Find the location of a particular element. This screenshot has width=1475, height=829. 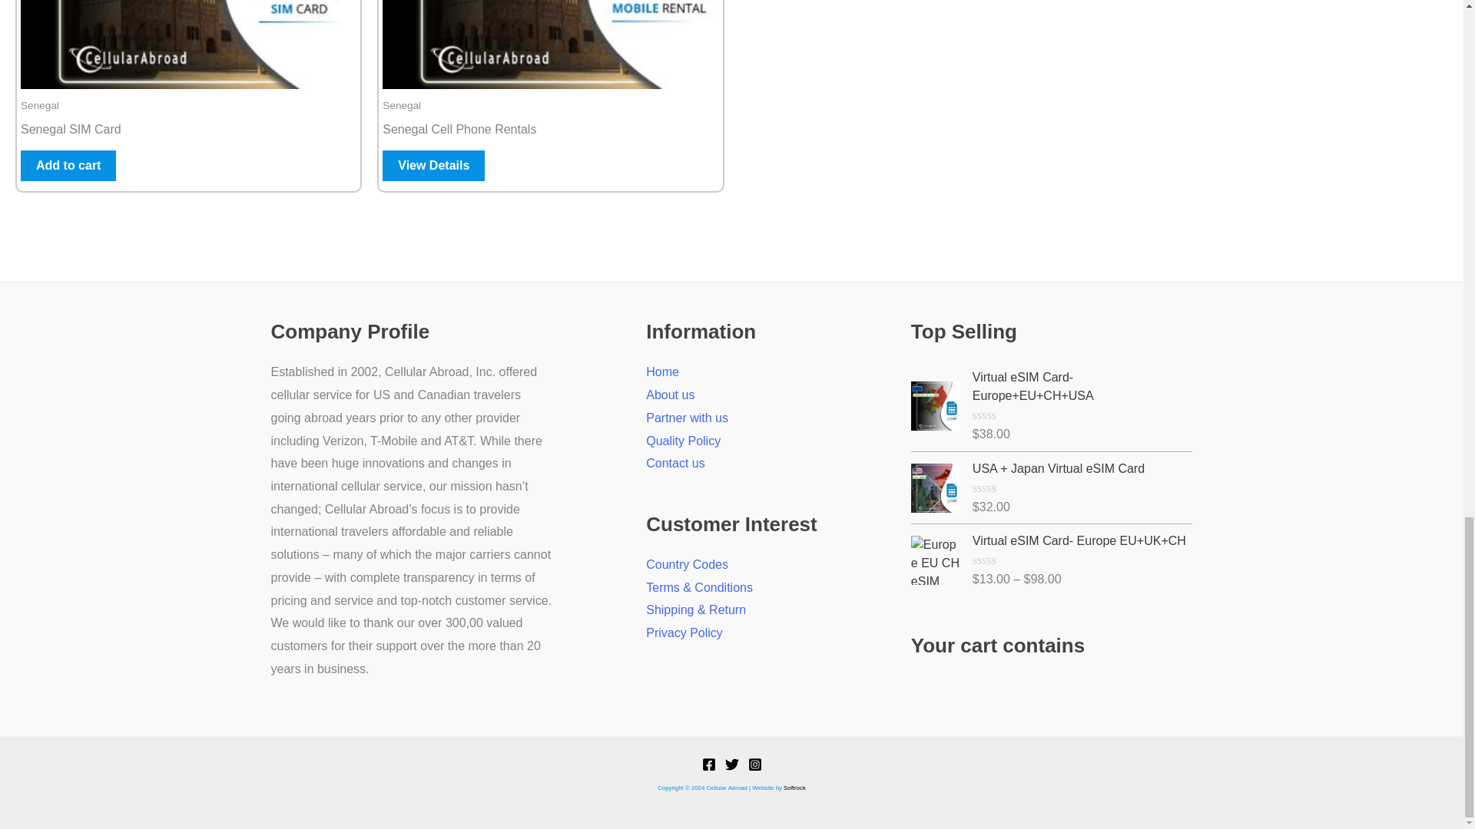

Senegal SIM Card is located at coordinates (188, 132).